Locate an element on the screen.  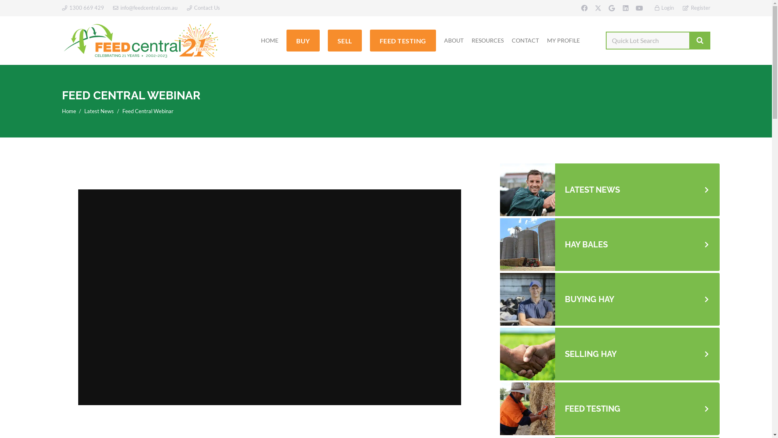
Home is located at coordinates (69, 111).